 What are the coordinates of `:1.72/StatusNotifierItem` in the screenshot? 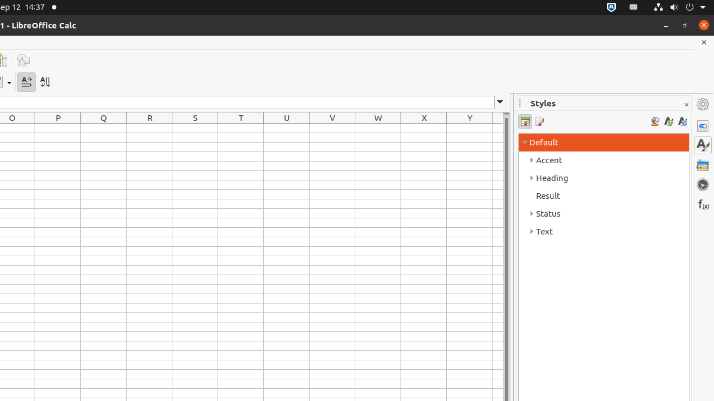 It's located at (611, 8).